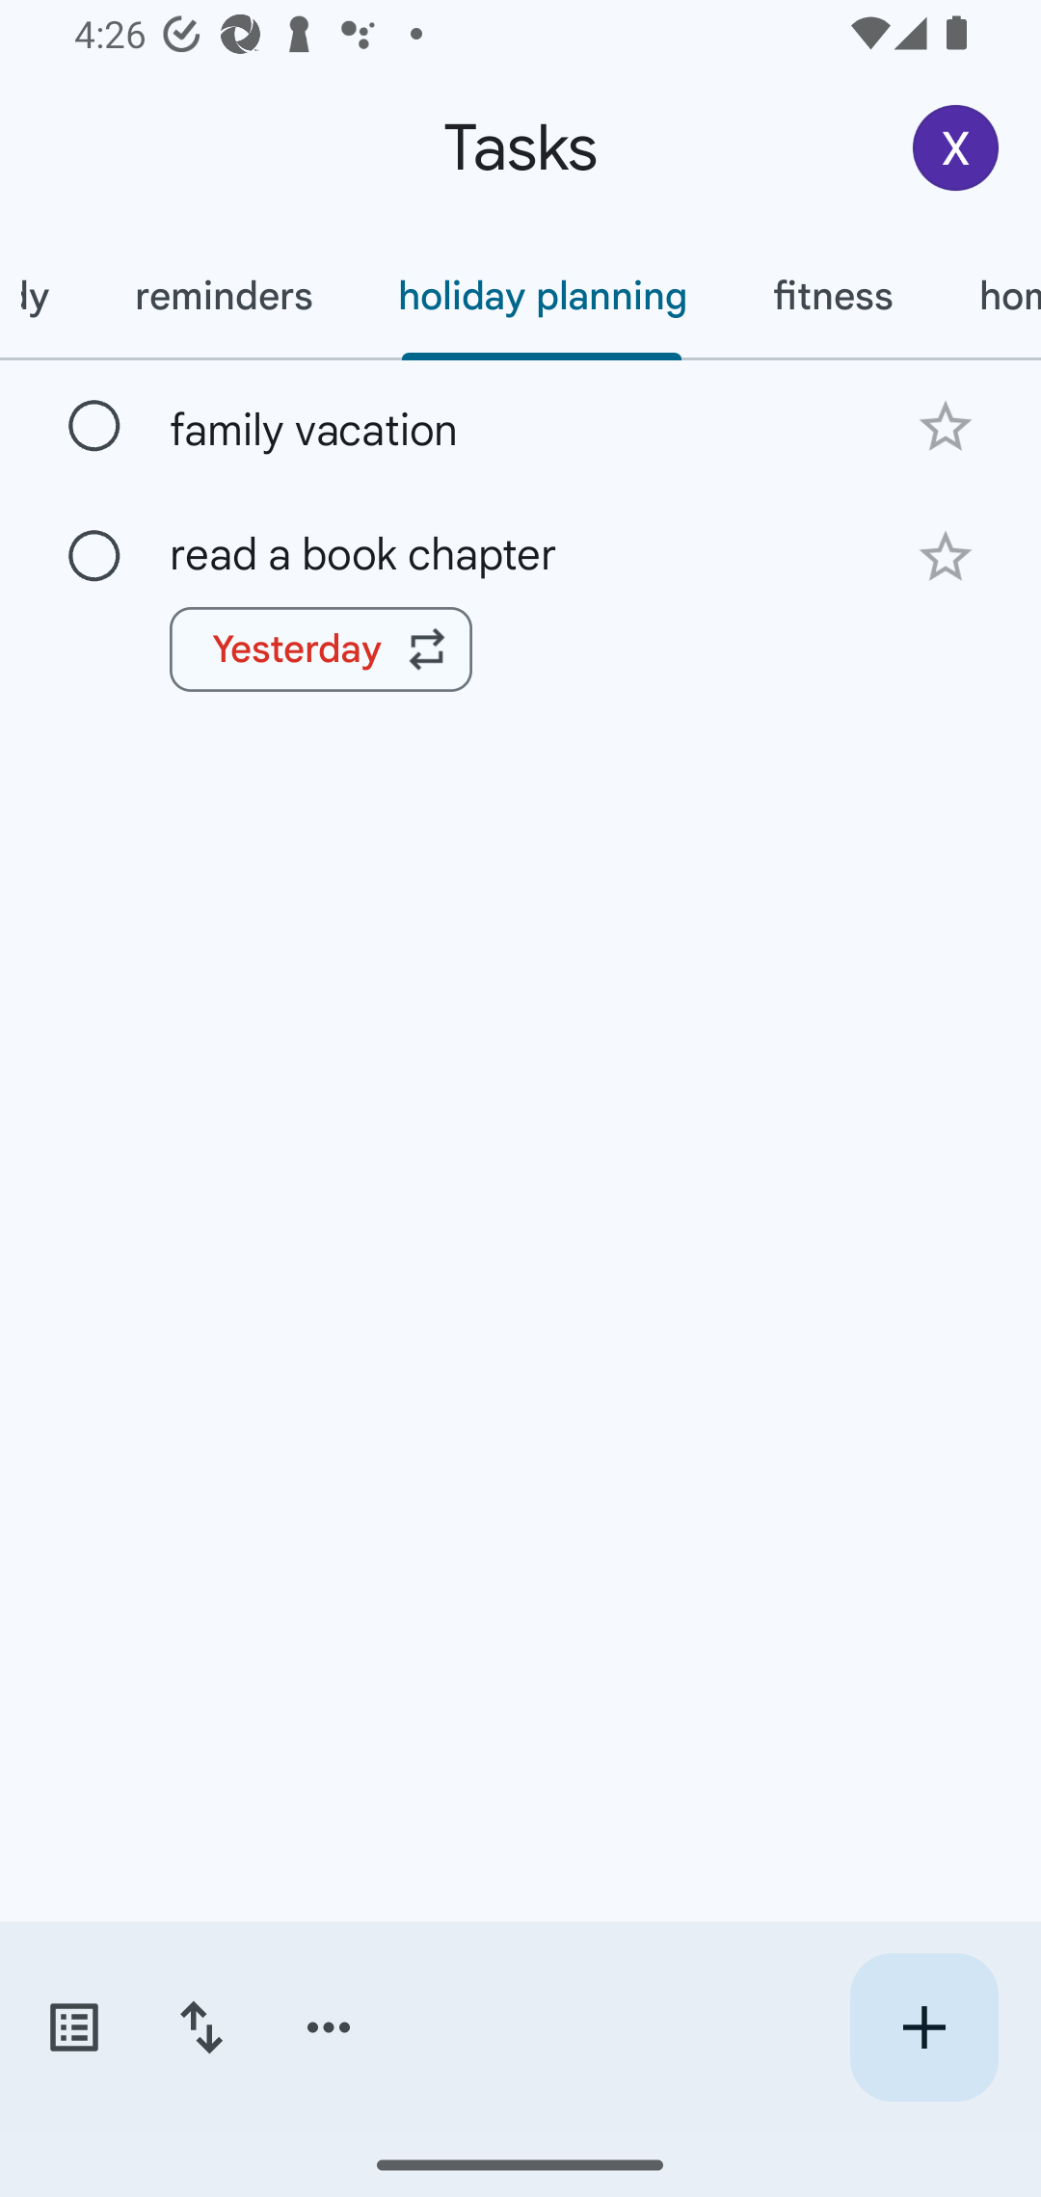 This screenshot has width=1041, height=2197. I want to click on Mark as complete, so click(94, 557).